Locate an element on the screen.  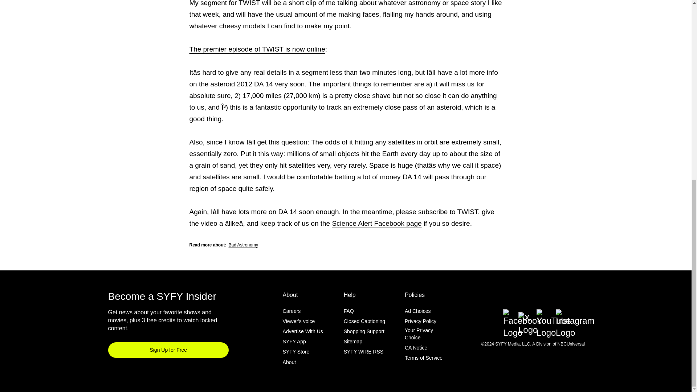
The premier episode of TWIST is now online is located at coordinates (257, 49).